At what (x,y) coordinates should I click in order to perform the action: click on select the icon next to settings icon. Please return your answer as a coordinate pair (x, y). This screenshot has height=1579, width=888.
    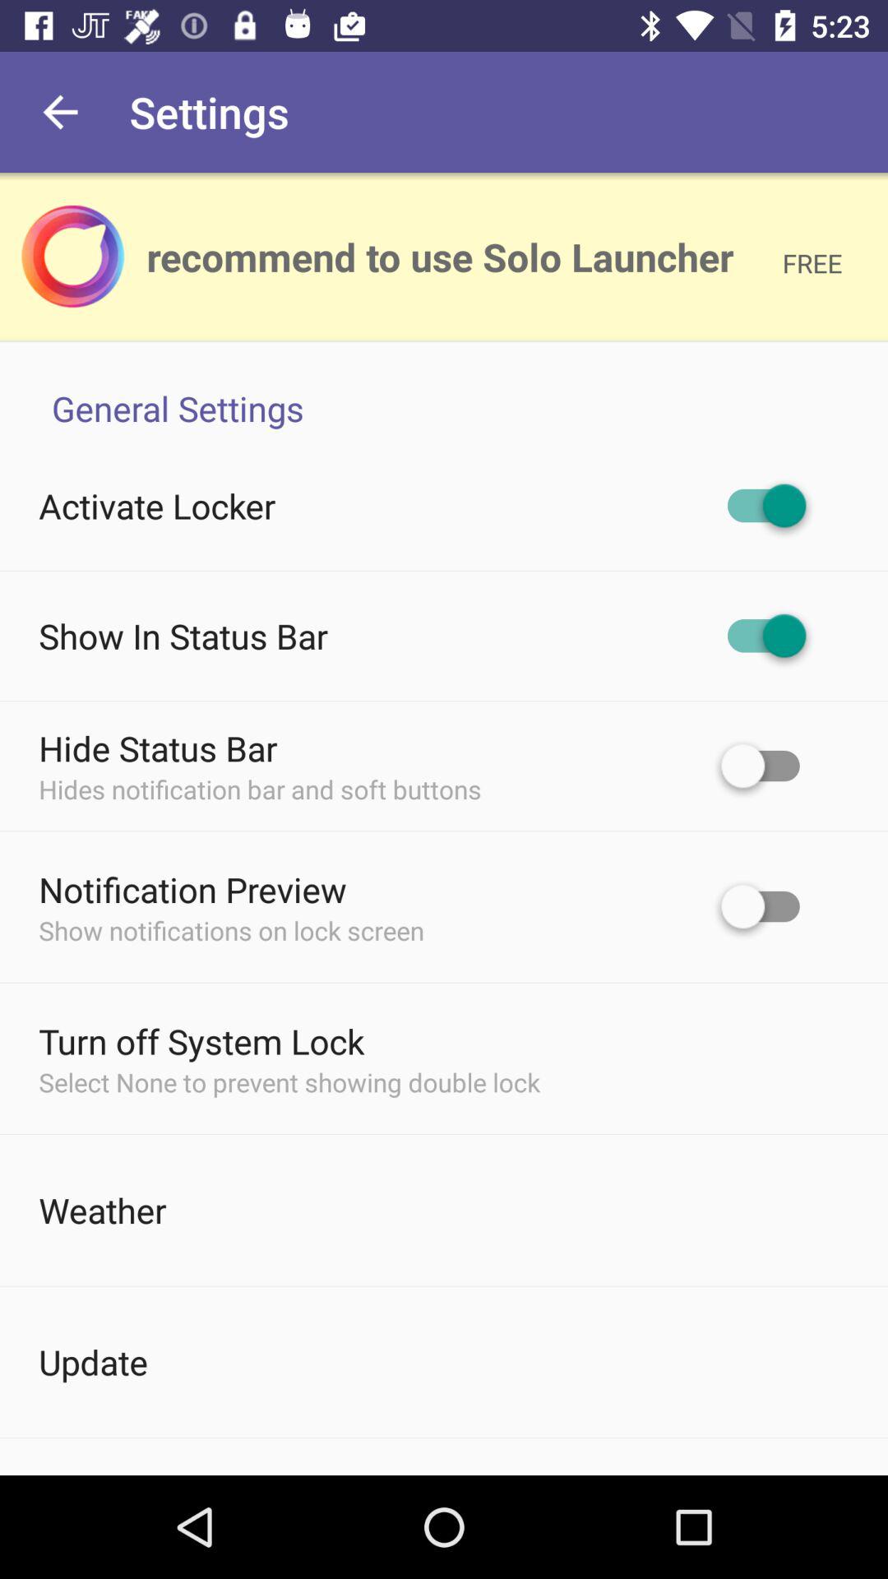
    Looking at the image, I should click on (60, 112).